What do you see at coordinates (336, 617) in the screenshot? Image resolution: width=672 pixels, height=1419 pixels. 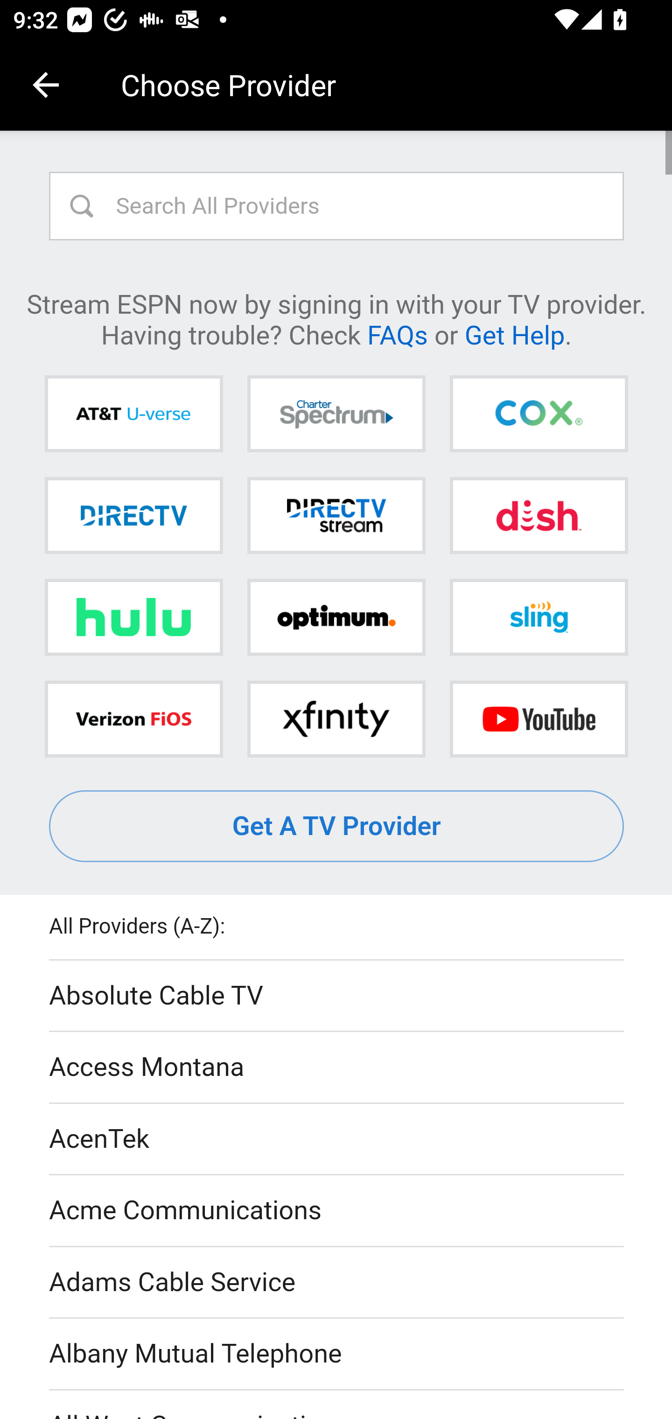 I see `Optimum` at bounding box center [336, 617].